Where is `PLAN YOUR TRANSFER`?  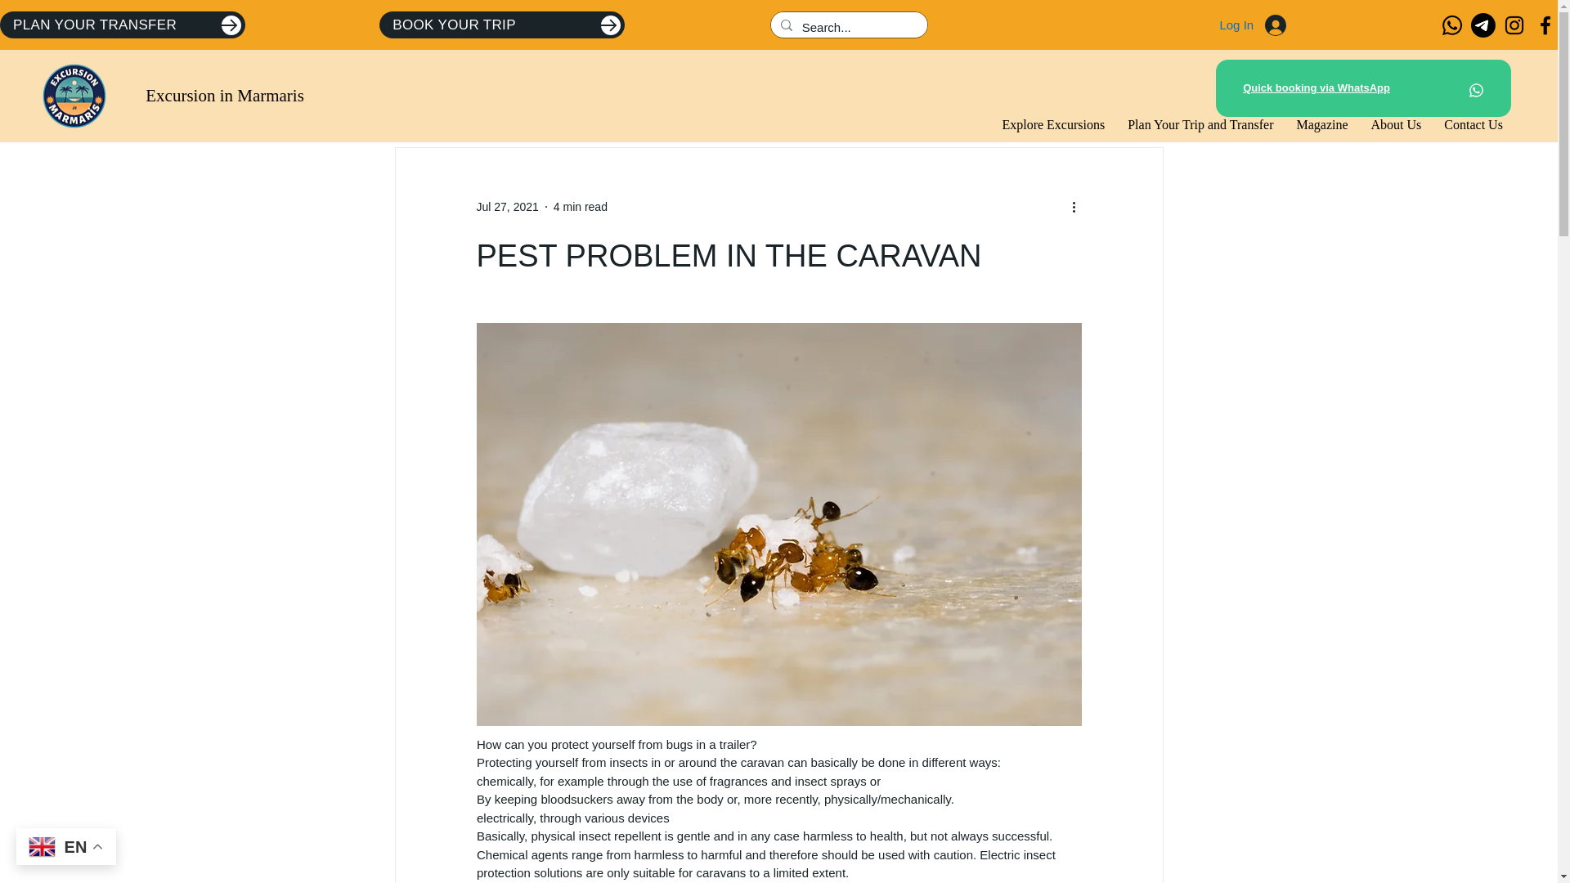
PLAN YOUR TRANSFER is located at coordinates (123, 25).